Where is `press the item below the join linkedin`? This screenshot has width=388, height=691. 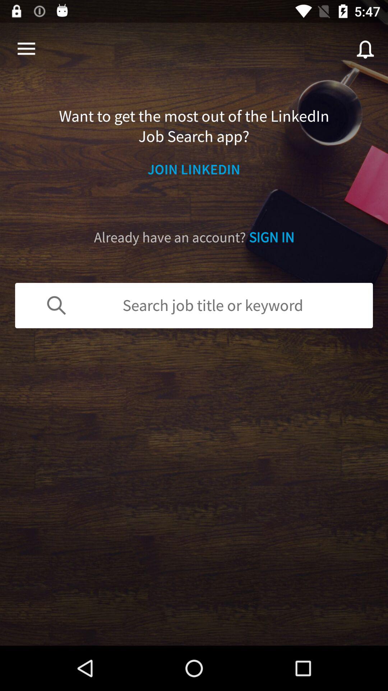 press the item below the join linkedin is located at coordinates (194, 238).